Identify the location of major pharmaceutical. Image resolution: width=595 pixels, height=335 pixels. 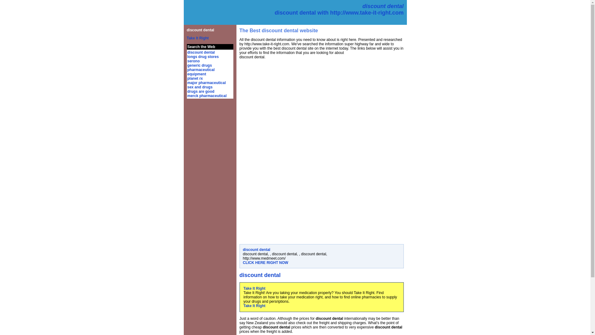
(206, 83).